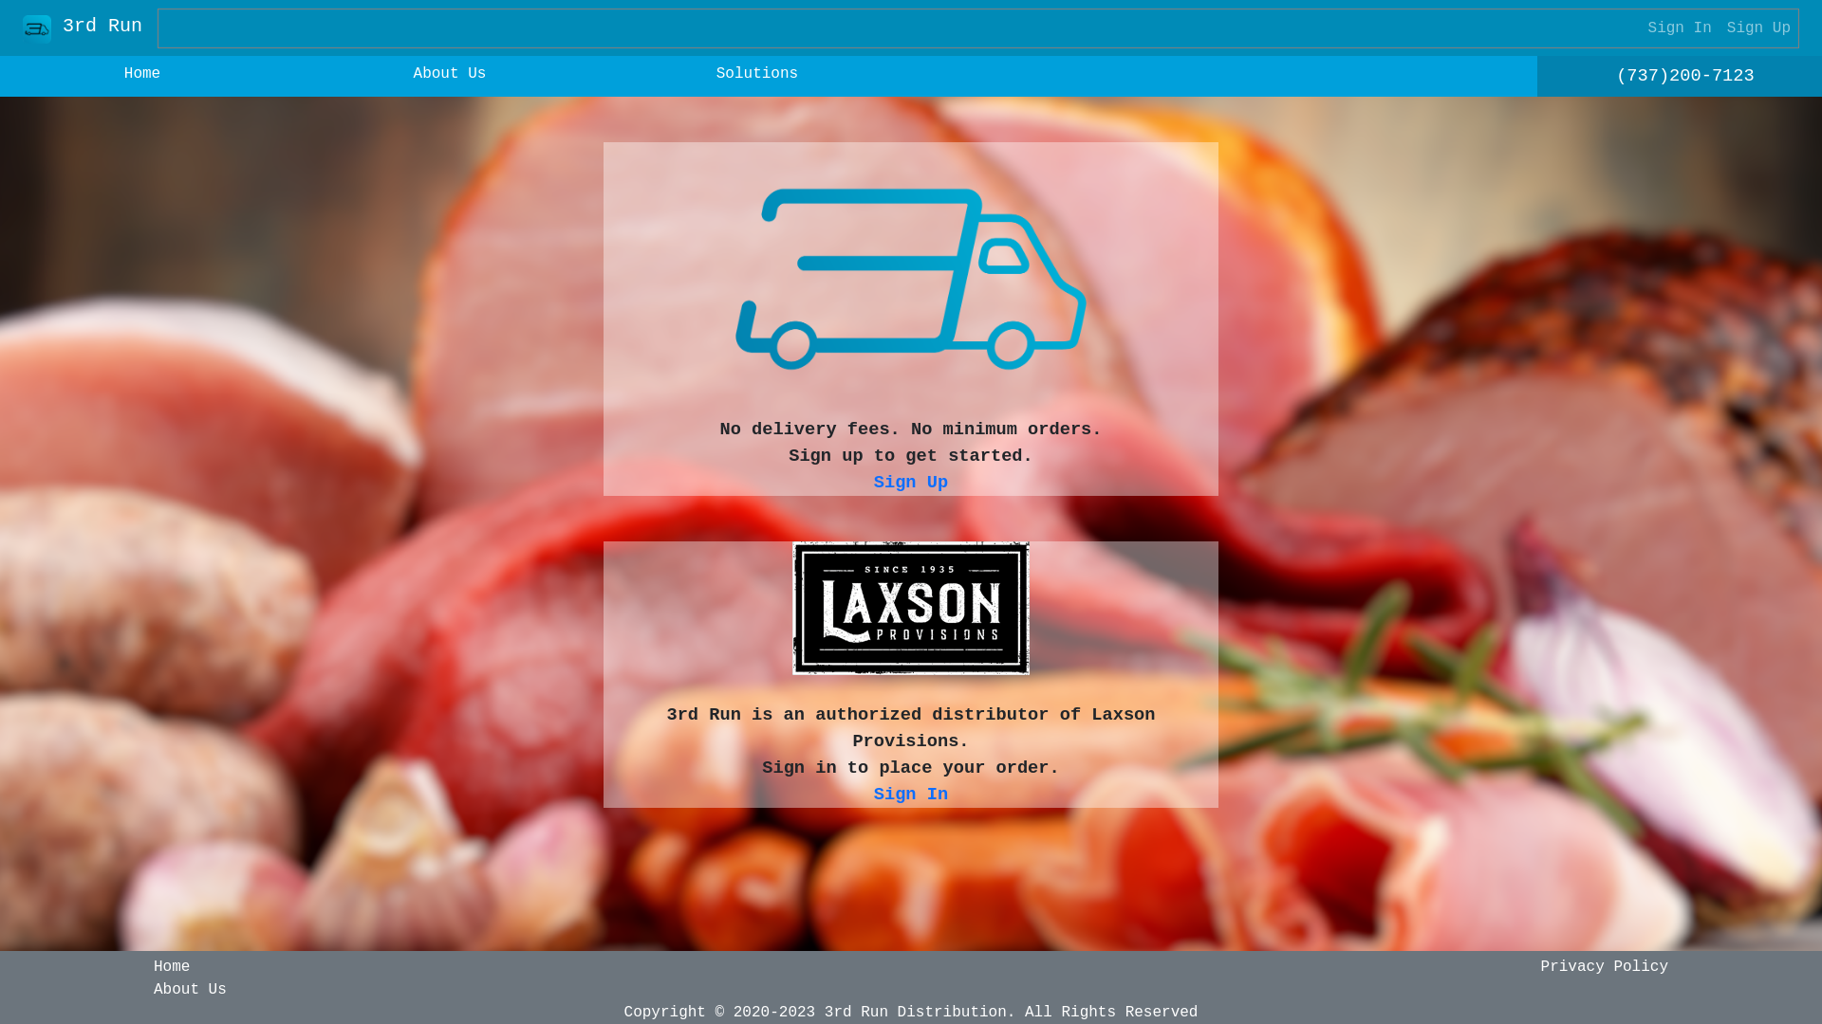 The image size is (1822, 1024). Describe the element at coordinates (172, 967) in the screenshot. I see `Home` at that location.